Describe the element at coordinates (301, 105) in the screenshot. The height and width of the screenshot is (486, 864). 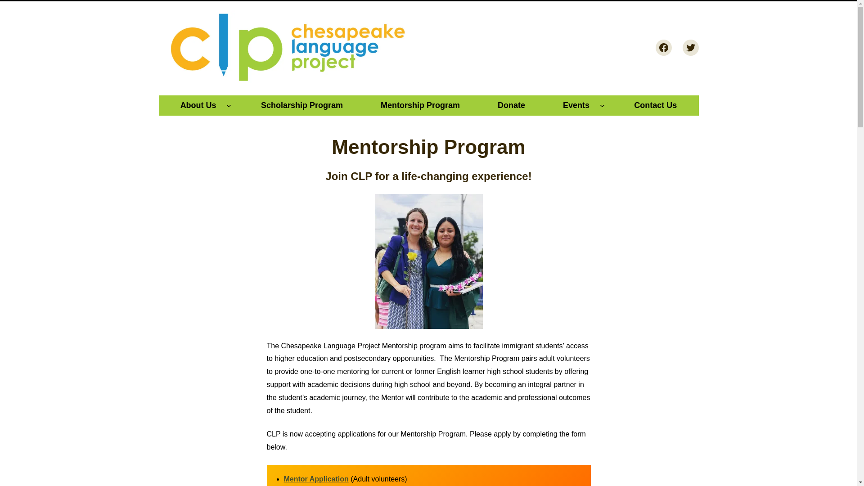
I see `Scholarship Program` at that location.